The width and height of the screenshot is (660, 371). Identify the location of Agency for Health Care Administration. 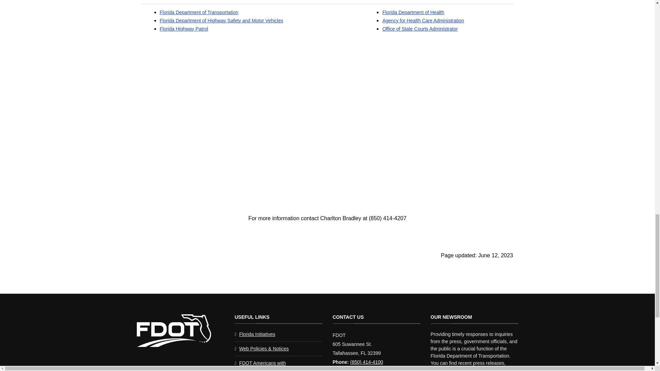
(423, 21).